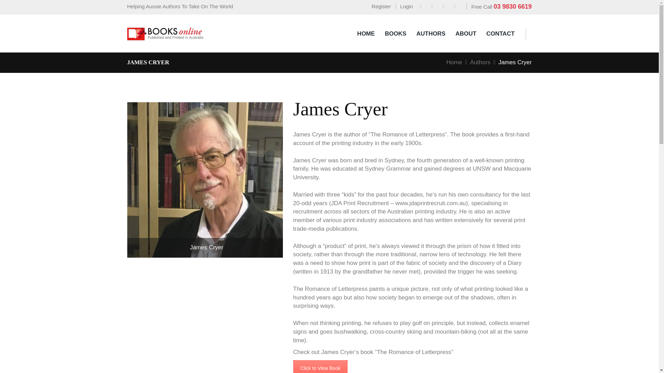 This screenshot has width=664, height=373. I want to click on CONTACT, so click(500, 34).